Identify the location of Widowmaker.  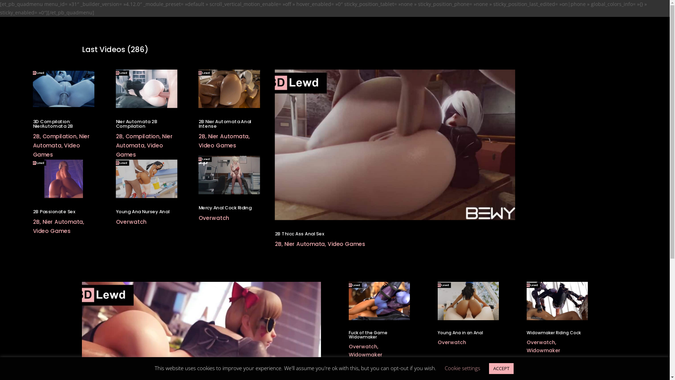
(366, 355).